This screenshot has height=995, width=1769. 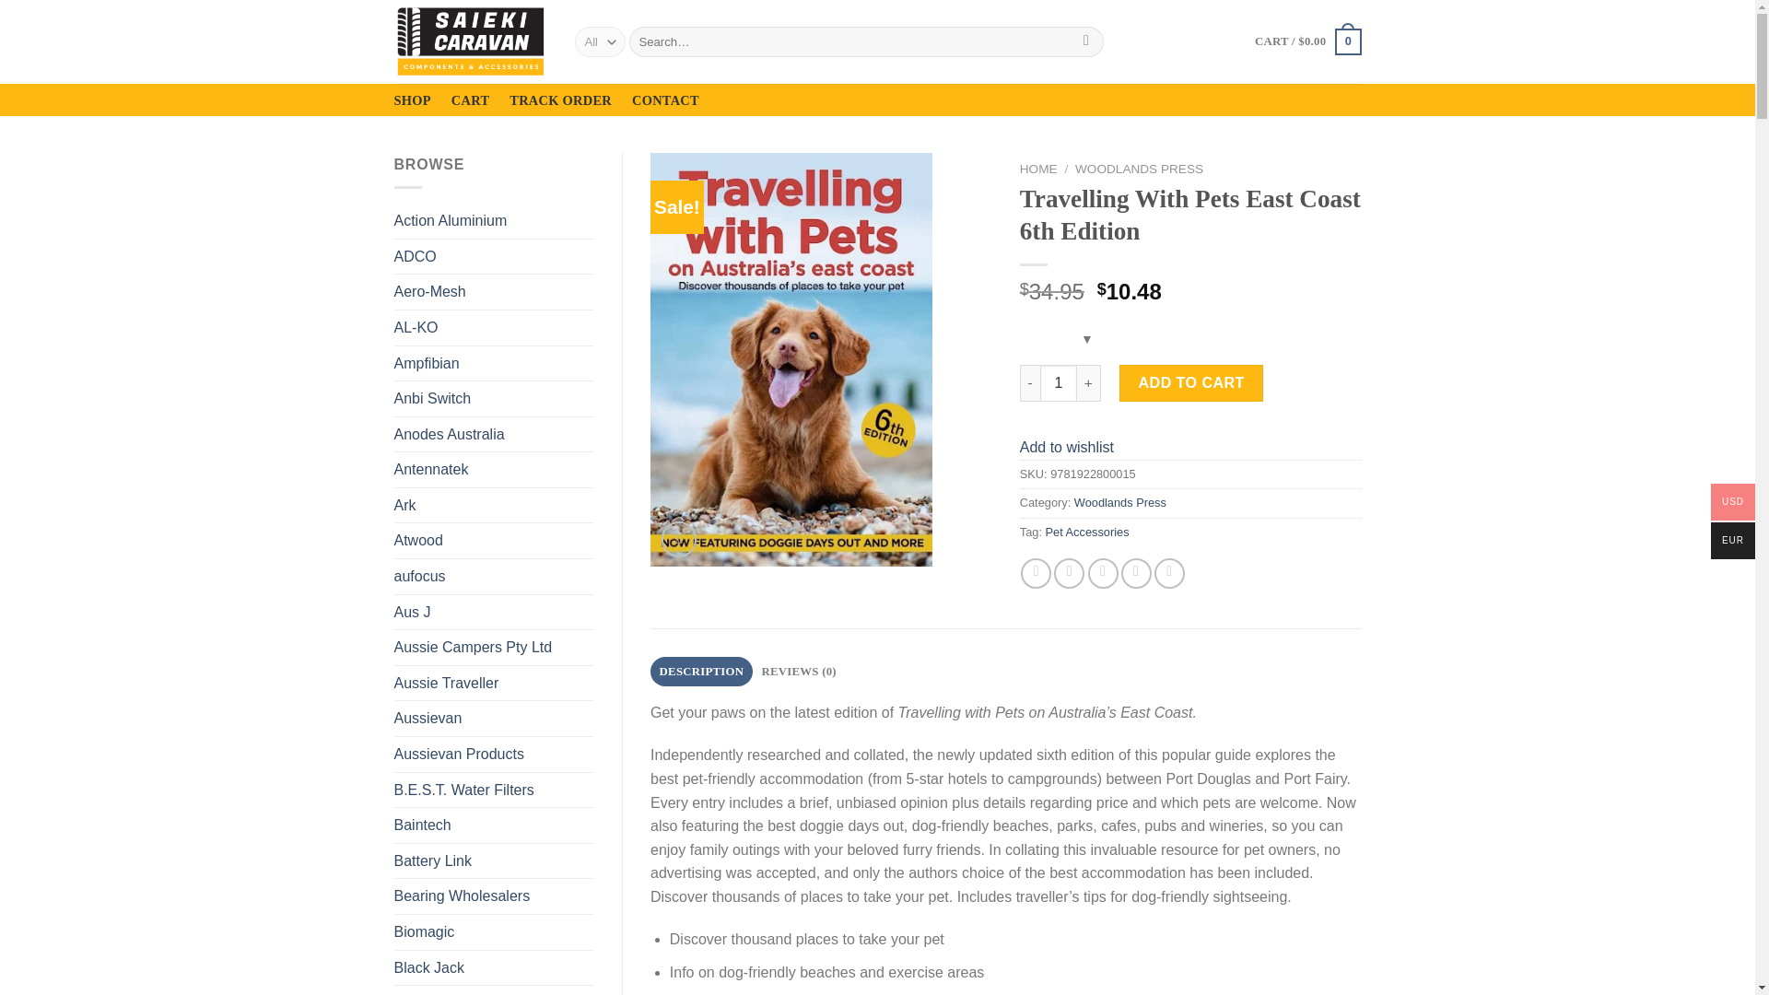 What do you see at coordinates (1058, 383) in the screenshot?
I see `Qty` at bounding box center [1058, 383].